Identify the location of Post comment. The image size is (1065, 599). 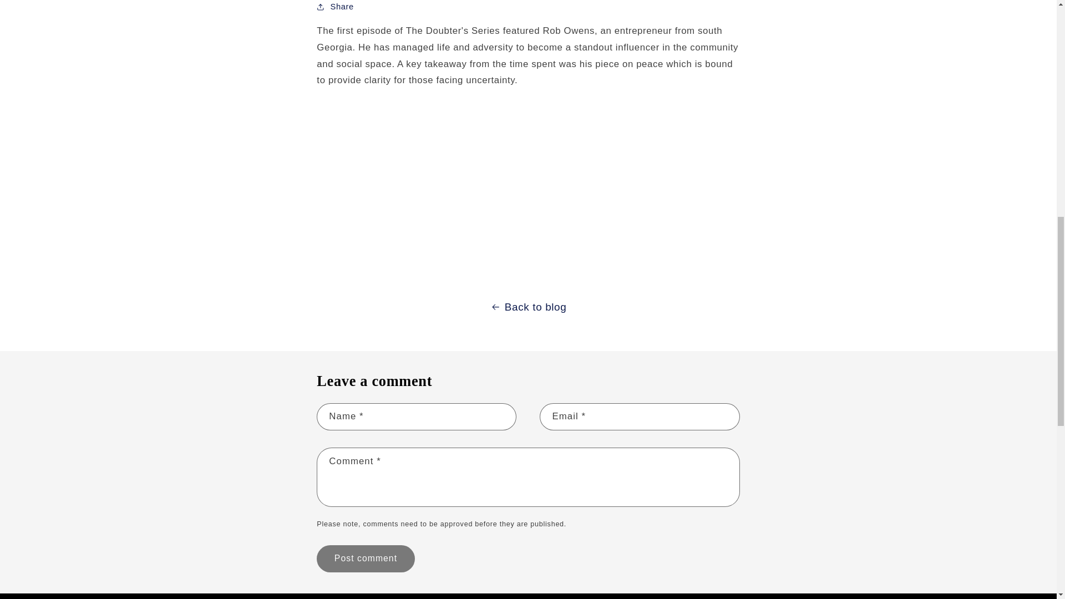
(365, 559).